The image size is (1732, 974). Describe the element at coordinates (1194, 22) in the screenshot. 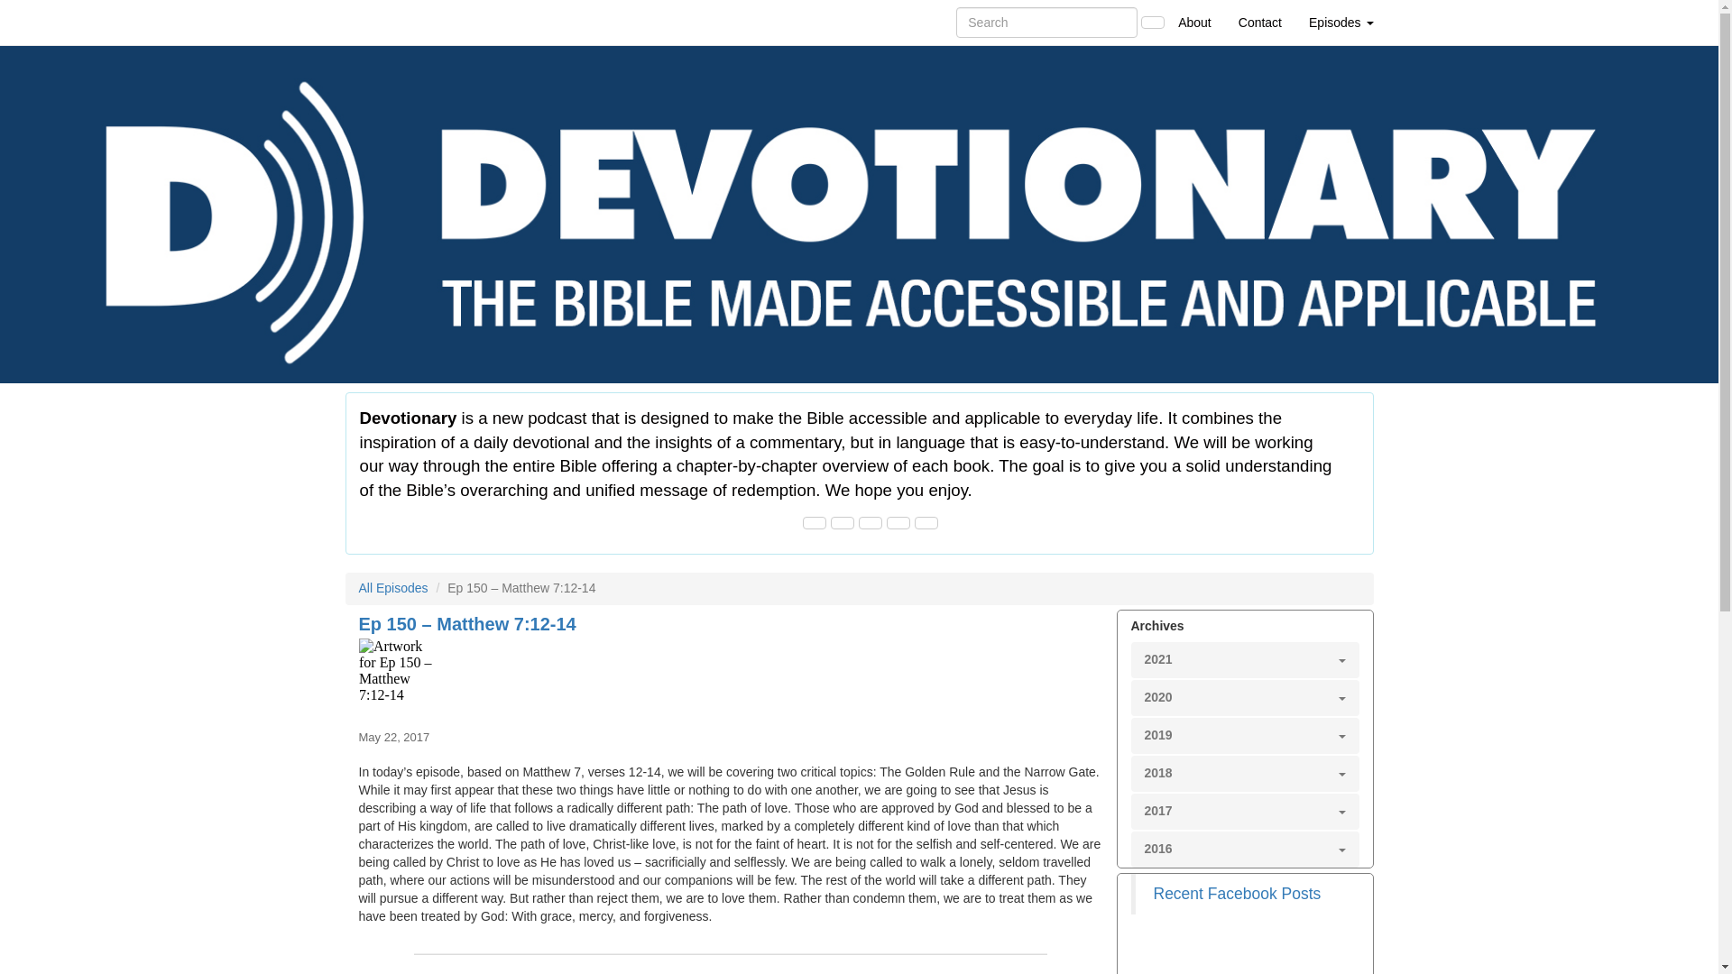

I see `About` at that location.